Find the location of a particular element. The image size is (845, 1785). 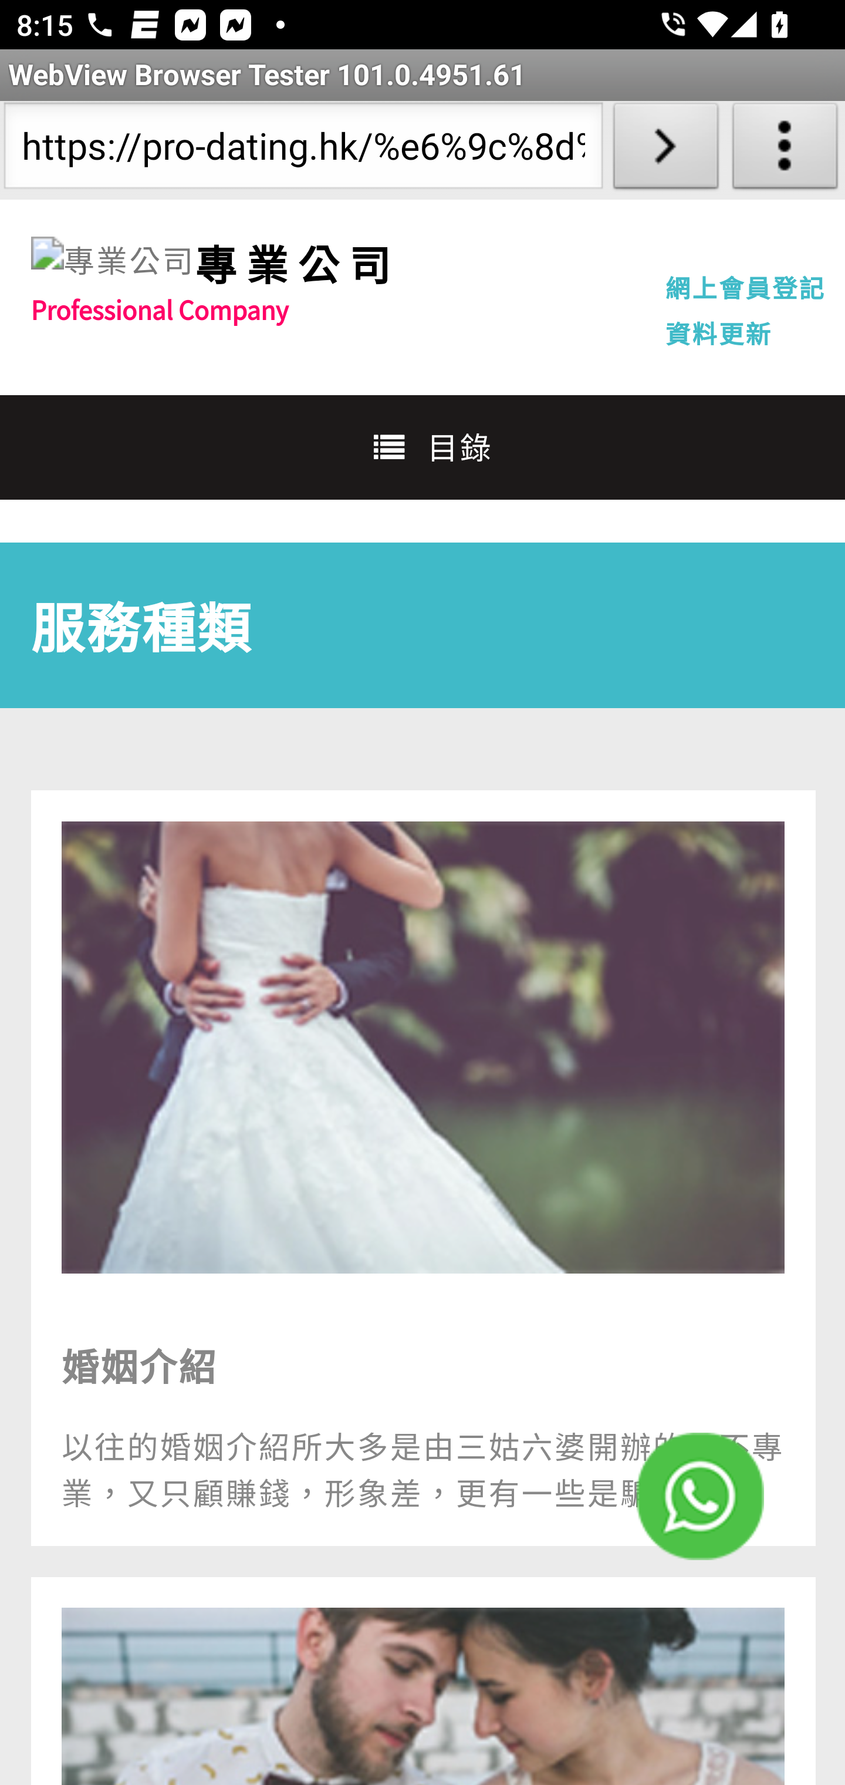

網上會員登記 is located at coordinates (745, 287).